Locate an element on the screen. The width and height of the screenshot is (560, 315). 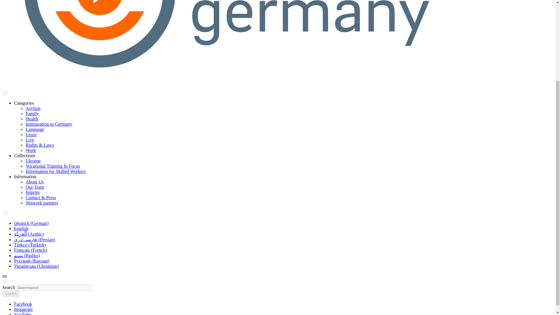
Instagram is located at coordinates (23, 309).